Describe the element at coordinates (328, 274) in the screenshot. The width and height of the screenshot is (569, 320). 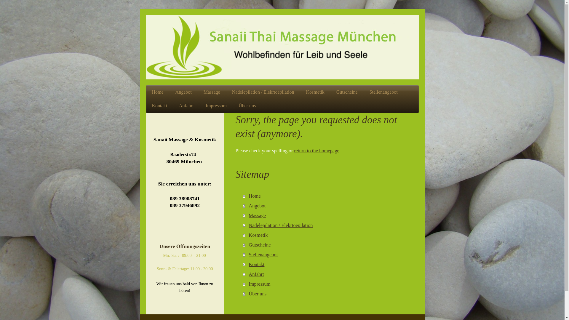
I see `Anfahrt` at that location.